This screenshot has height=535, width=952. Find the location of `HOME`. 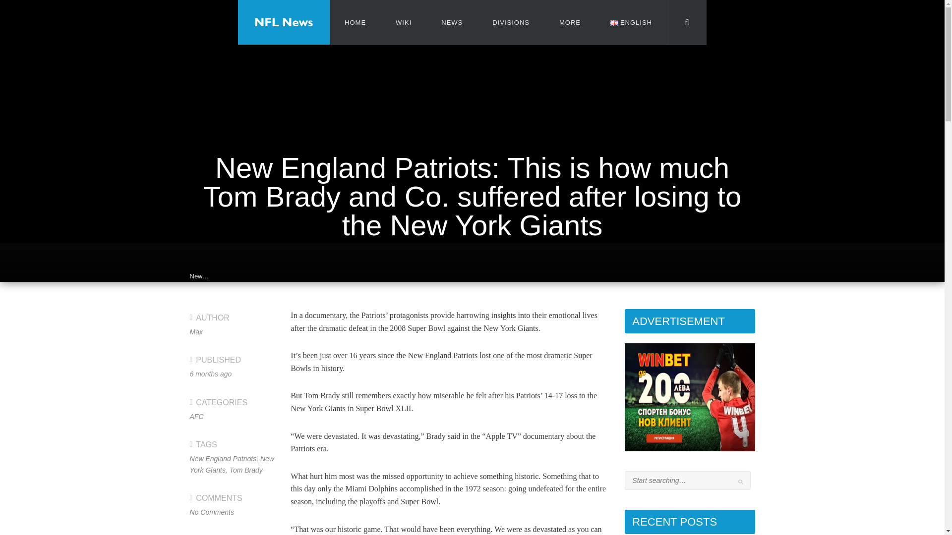

HOME is located at coordinates (355, 22).